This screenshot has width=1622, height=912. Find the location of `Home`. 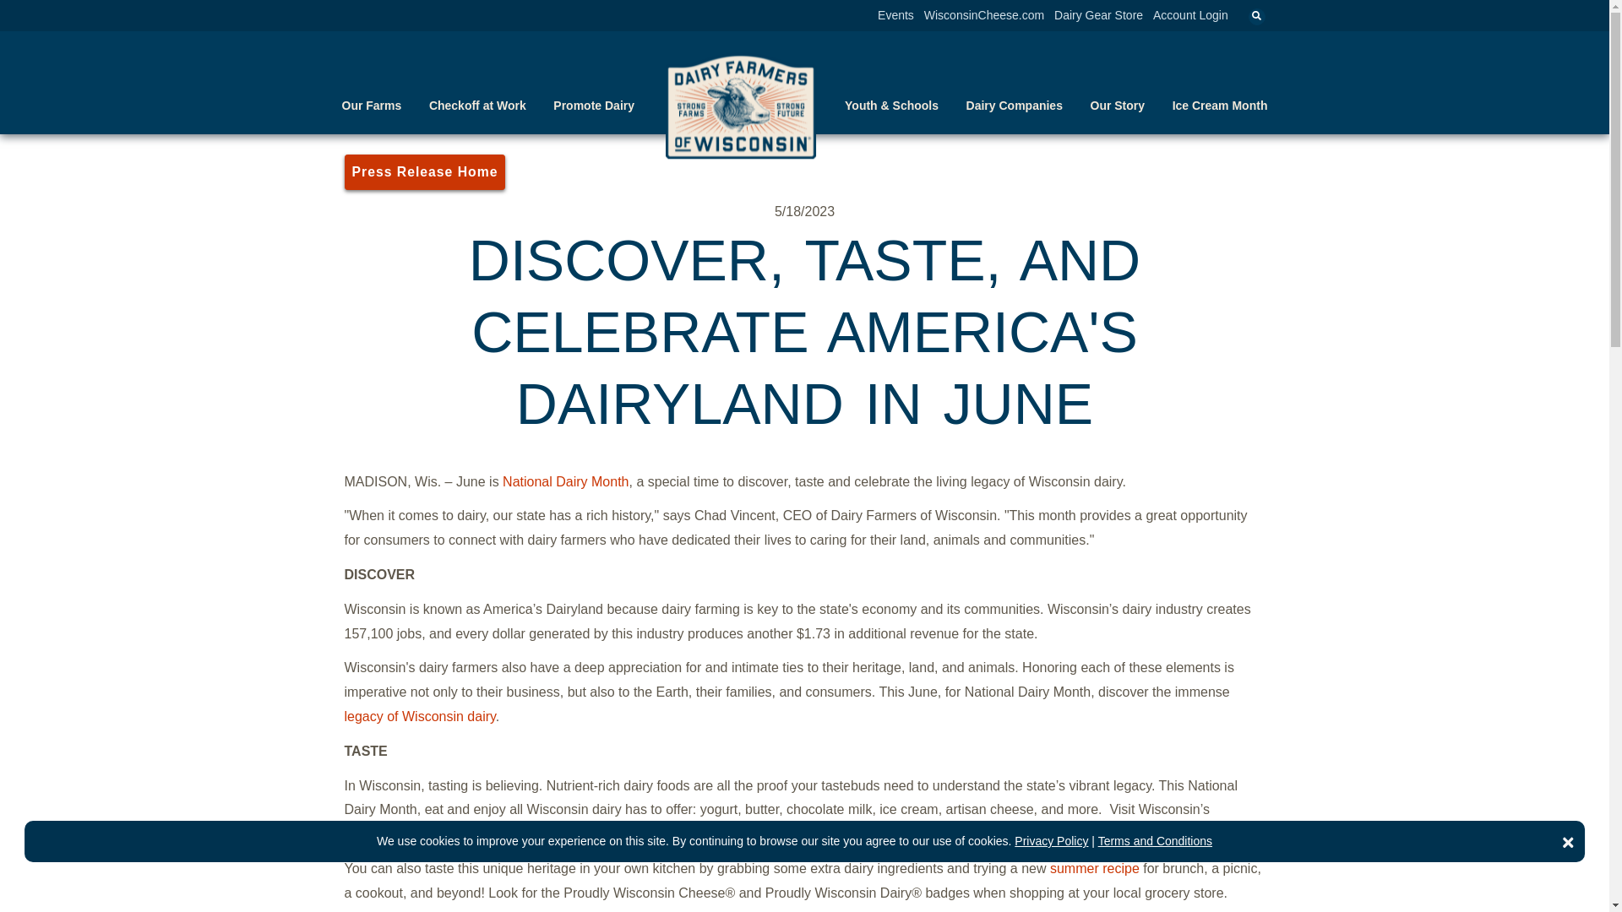

Home is located at coordinates (741, 104).